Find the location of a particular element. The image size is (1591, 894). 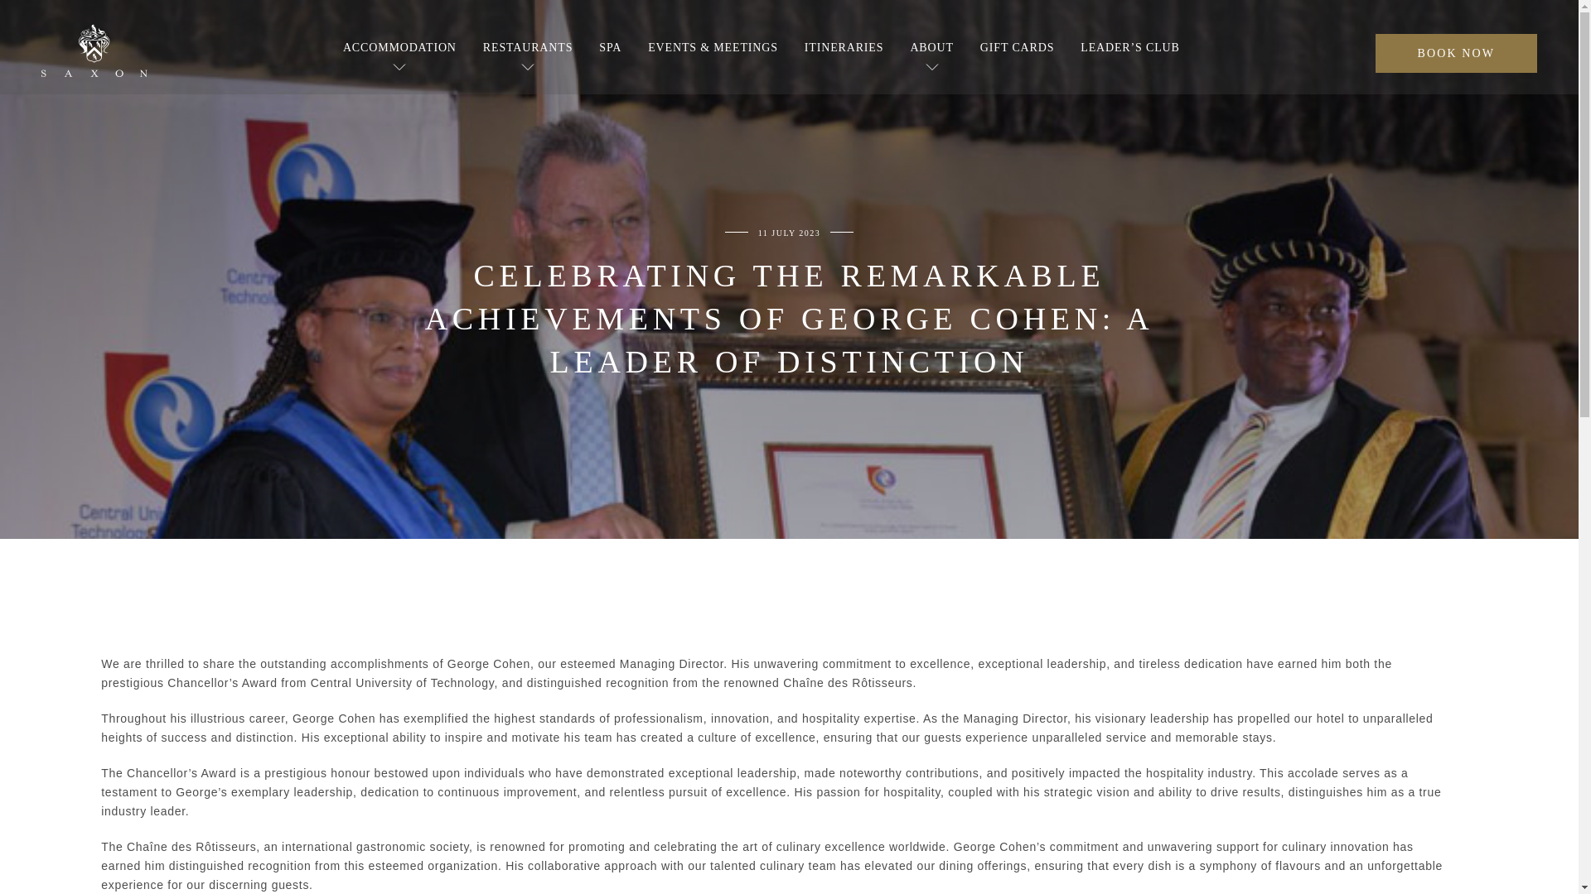

ABOUT is located at coordinates (931, 46).